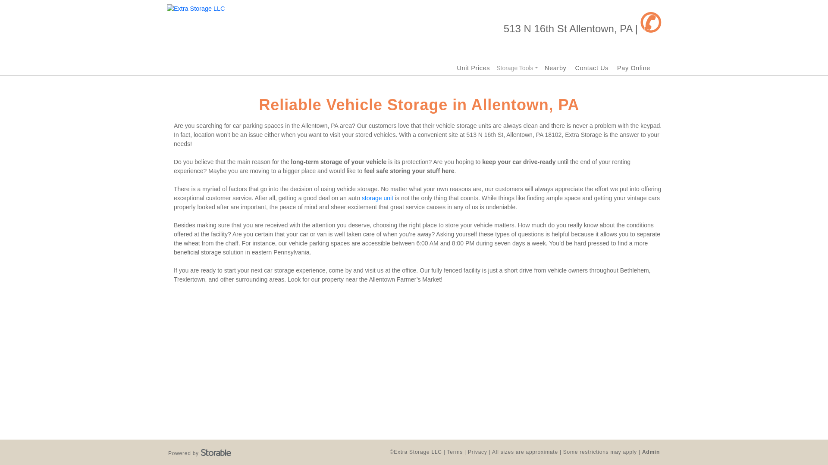 This screenshot has height=465, width=828. Describe the element at coordinates (474, 68) in the screenshot. I see `Unit Prices` at that location.